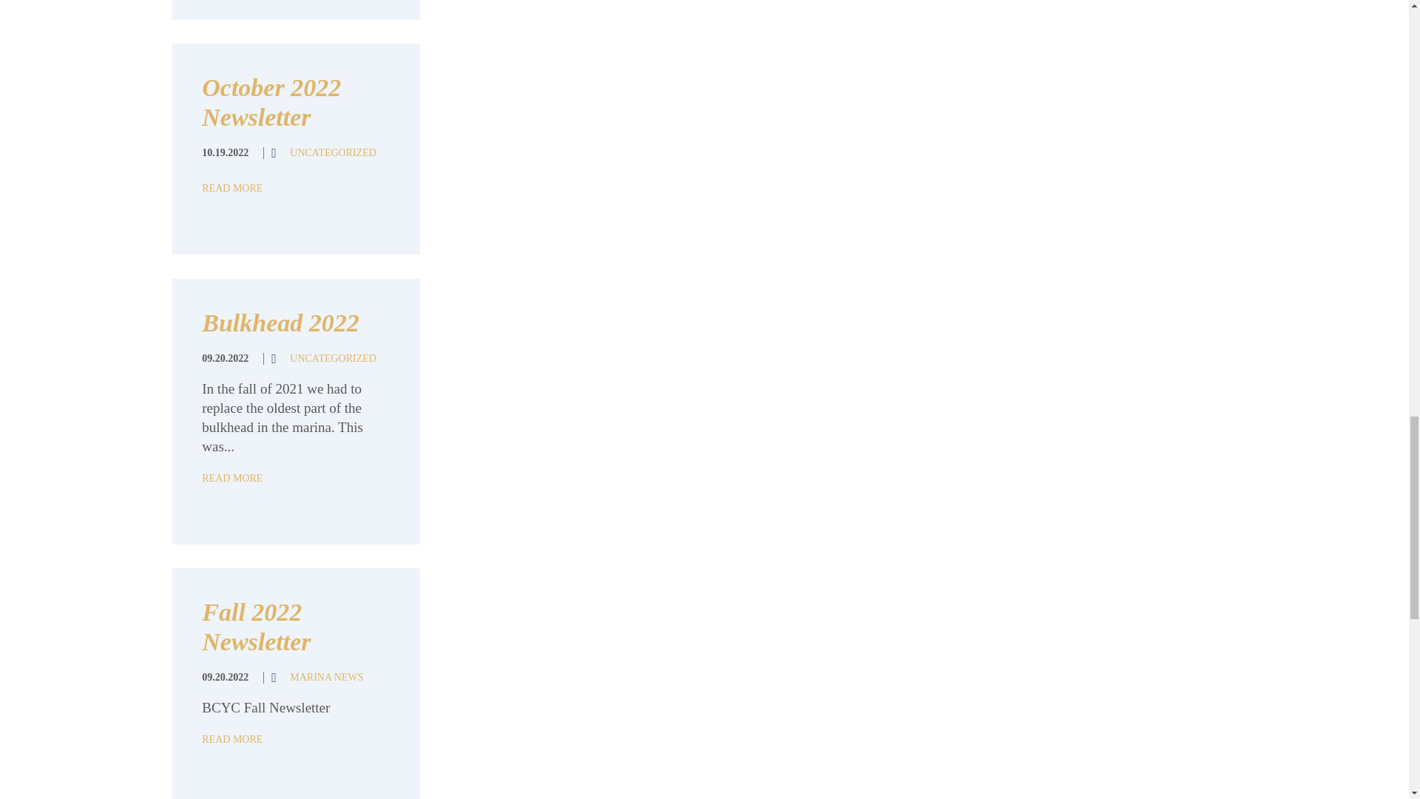 Image resolution: width=1420 pixels, height=799 pixels. What do you see at coordinates (271, 102) in the screenshot?
I see `October 2022 Newsletter` at bounding box center [271, 102].